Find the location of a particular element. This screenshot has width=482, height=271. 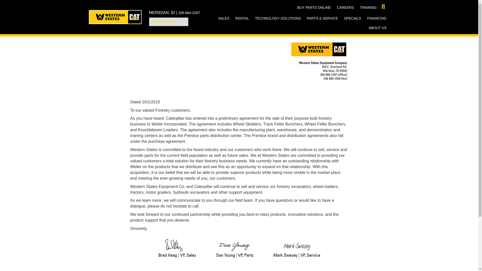

CAREERS is located at coordinates (345, 7).